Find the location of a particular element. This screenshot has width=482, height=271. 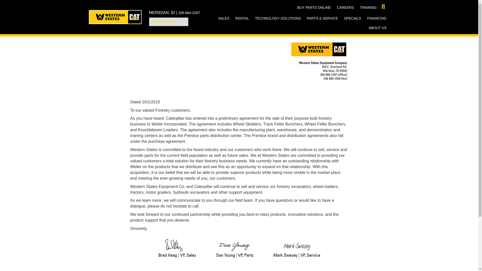

CAREERS is located at coordinates (345, 7).